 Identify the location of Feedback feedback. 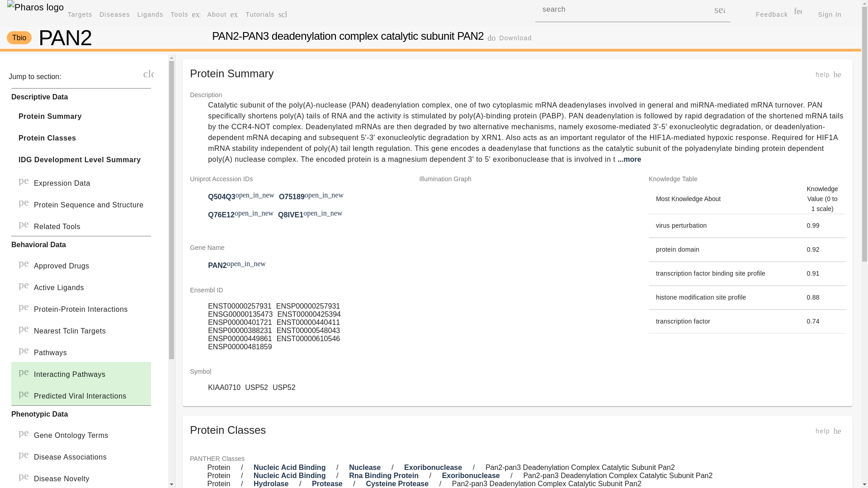
(829, 14).